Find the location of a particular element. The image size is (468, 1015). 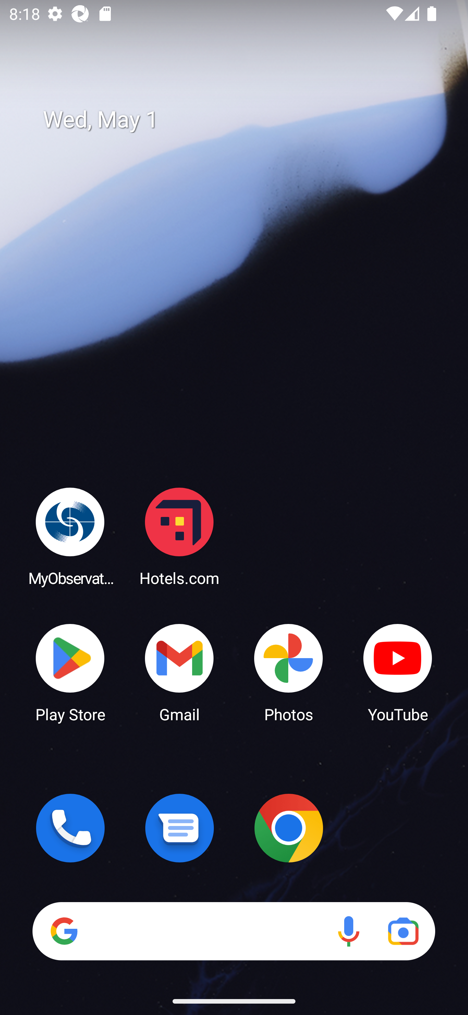

Gmail is located at coordinates (179, 672).